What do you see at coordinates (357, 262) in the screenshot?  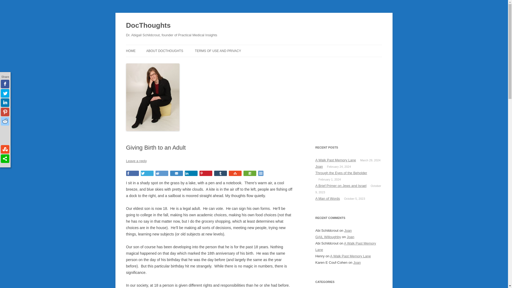 I see `Joan` at bounding box center [357, 262].